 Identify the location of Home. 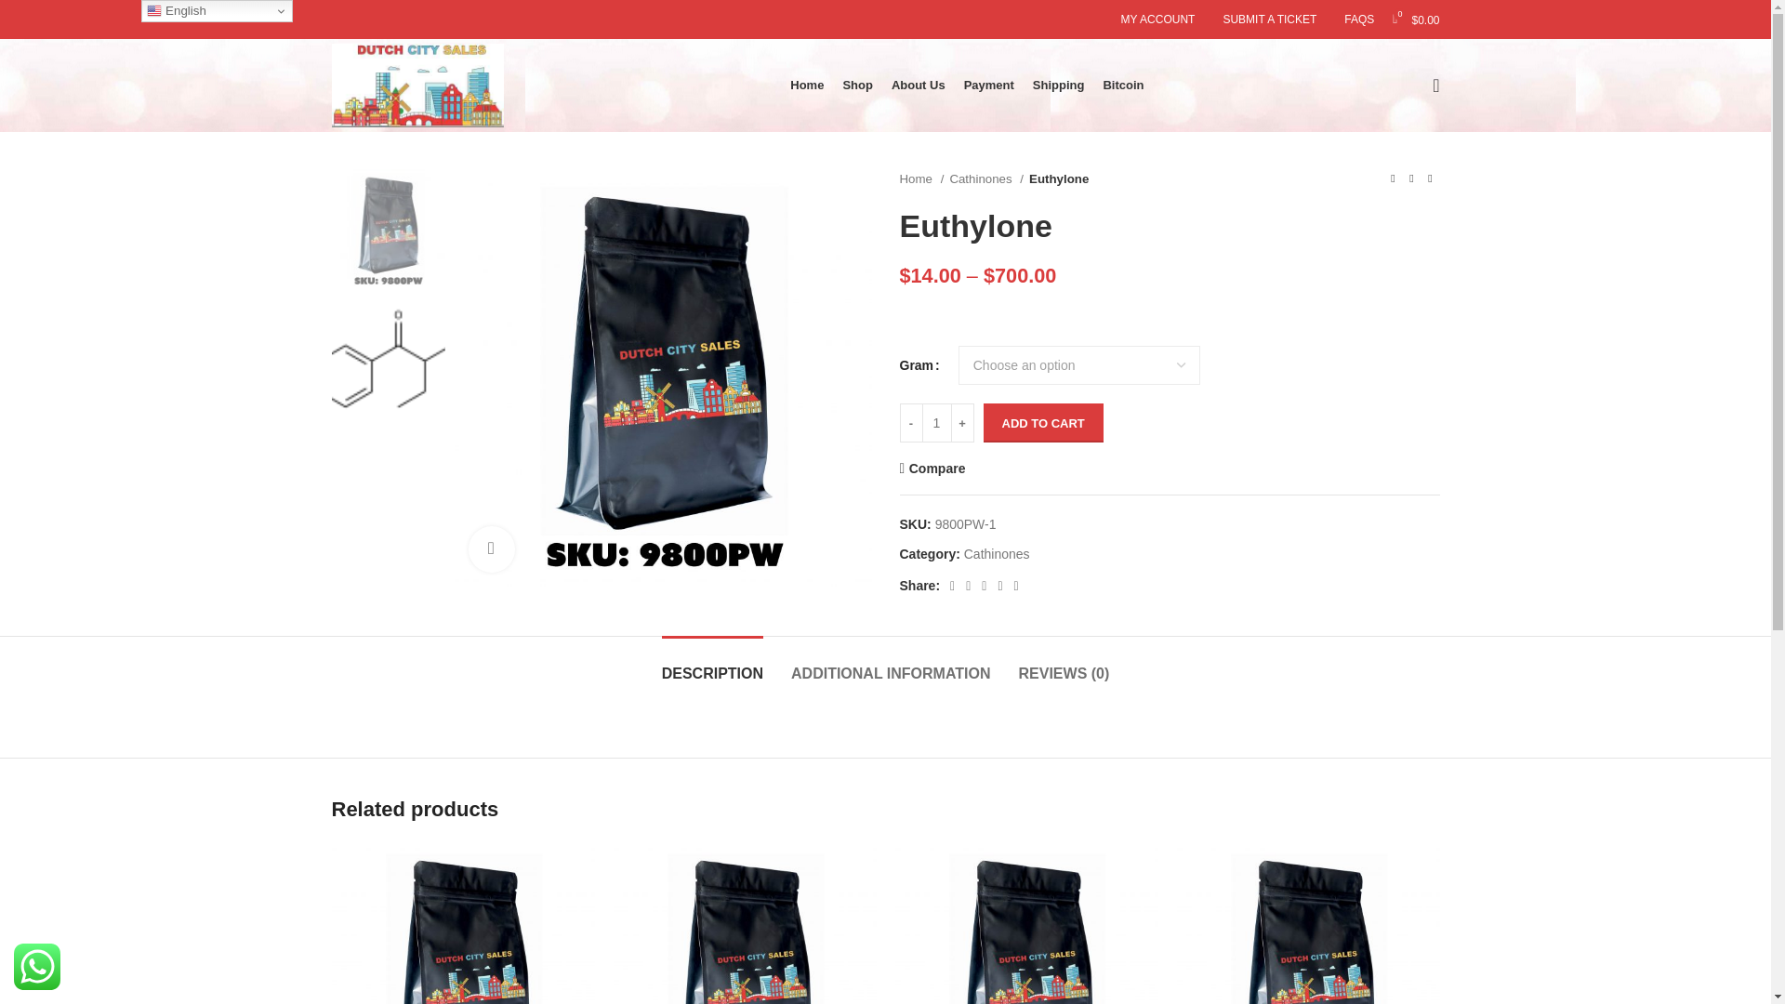
(807, 86).